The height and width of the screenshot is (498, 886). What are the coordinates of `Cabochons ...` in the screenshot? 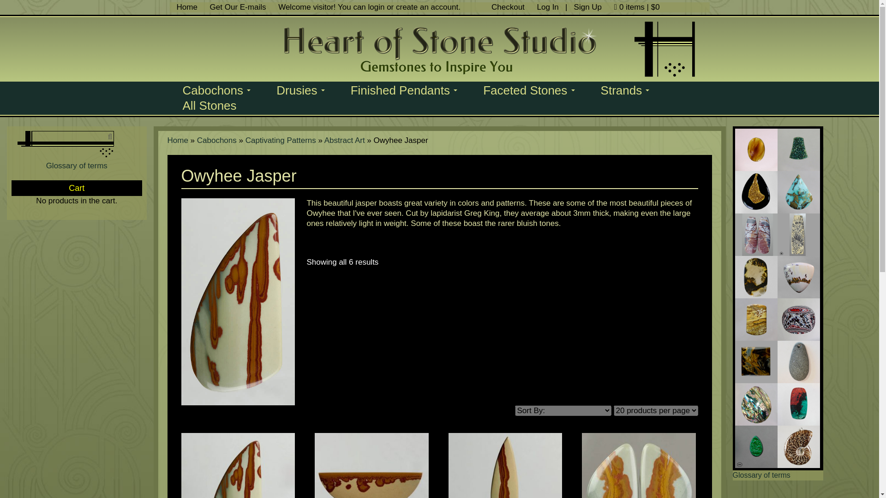 It's located at (217, 89).